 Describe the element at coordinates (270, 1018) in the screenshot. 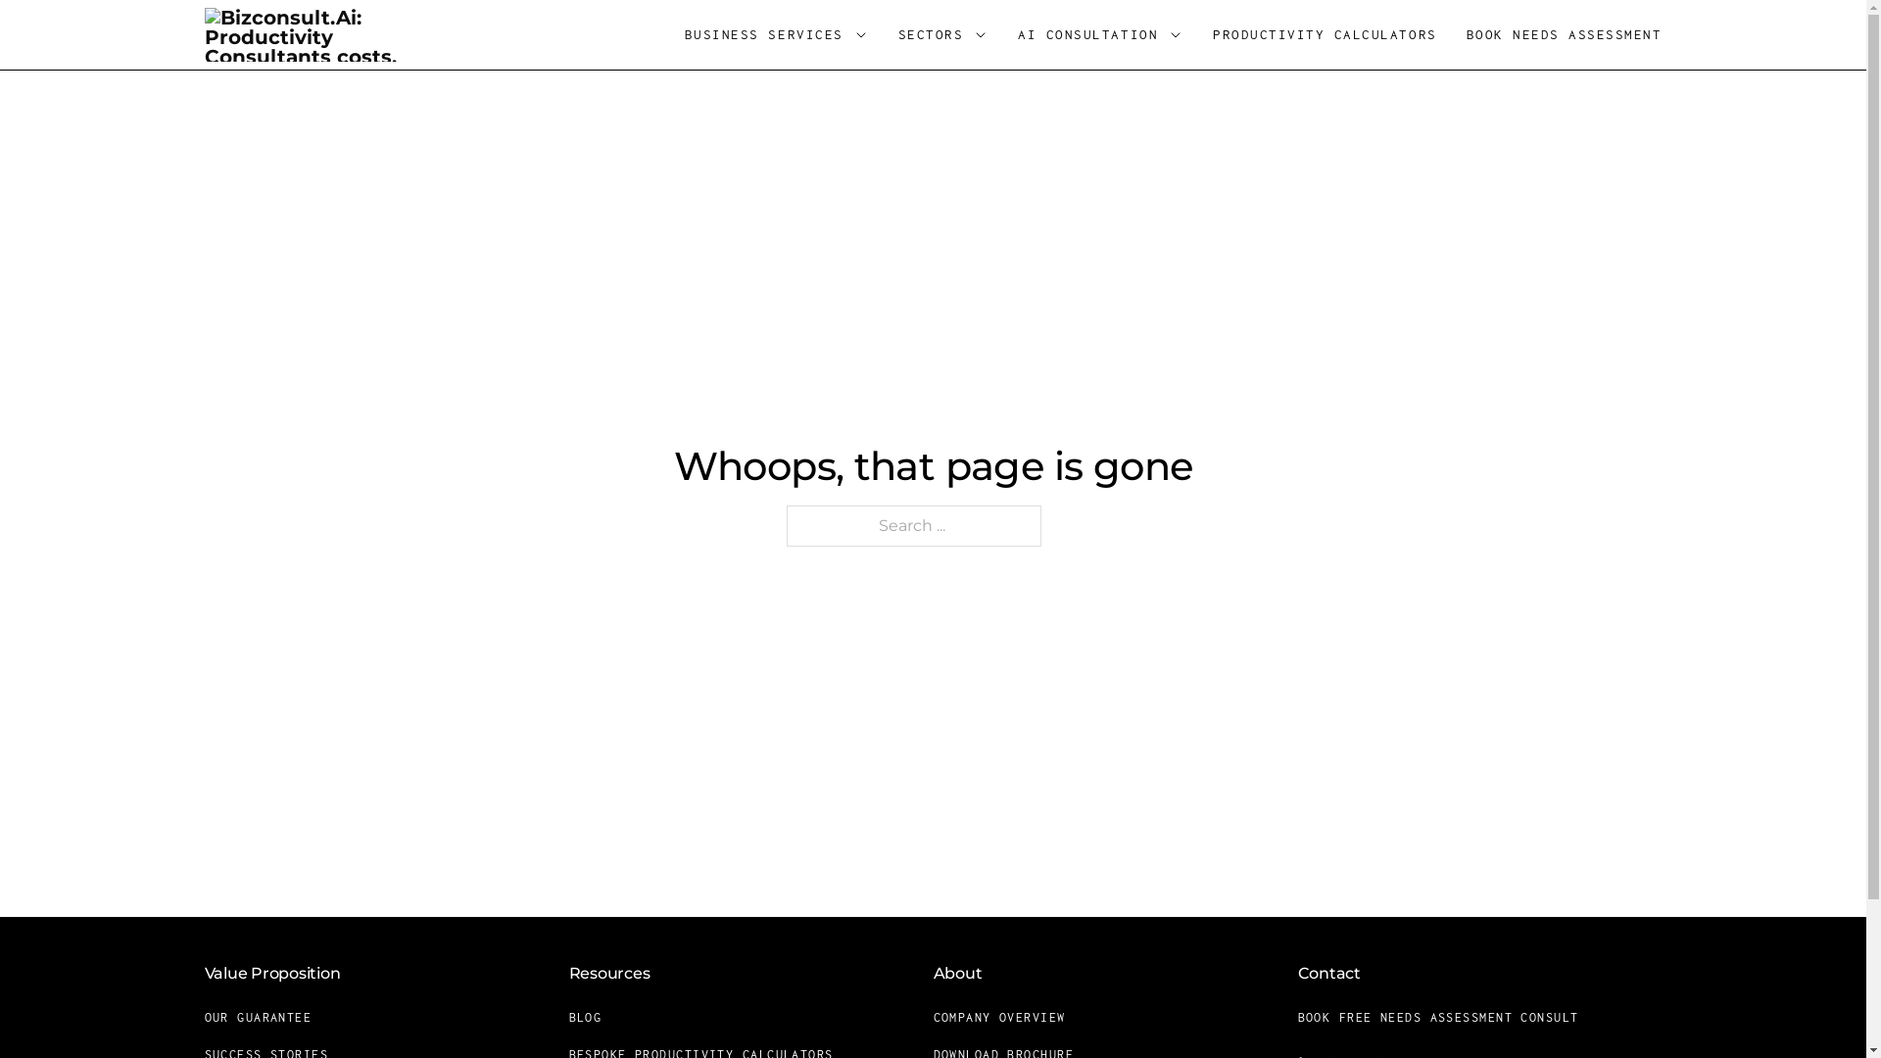

I see `OUR GUARANTEE` at that location.